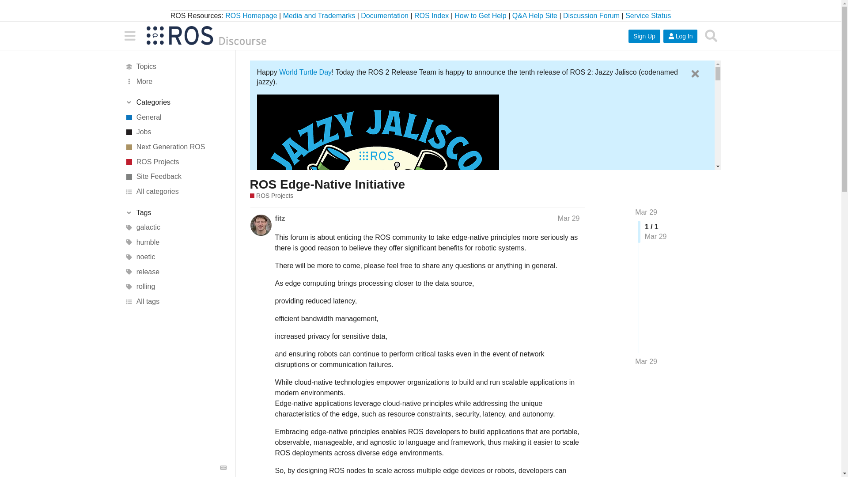 This screenshot has height=477, width=848. Describe the element at coordinates (175, 103) in the screenshot. I see `Toggle section` at that location.